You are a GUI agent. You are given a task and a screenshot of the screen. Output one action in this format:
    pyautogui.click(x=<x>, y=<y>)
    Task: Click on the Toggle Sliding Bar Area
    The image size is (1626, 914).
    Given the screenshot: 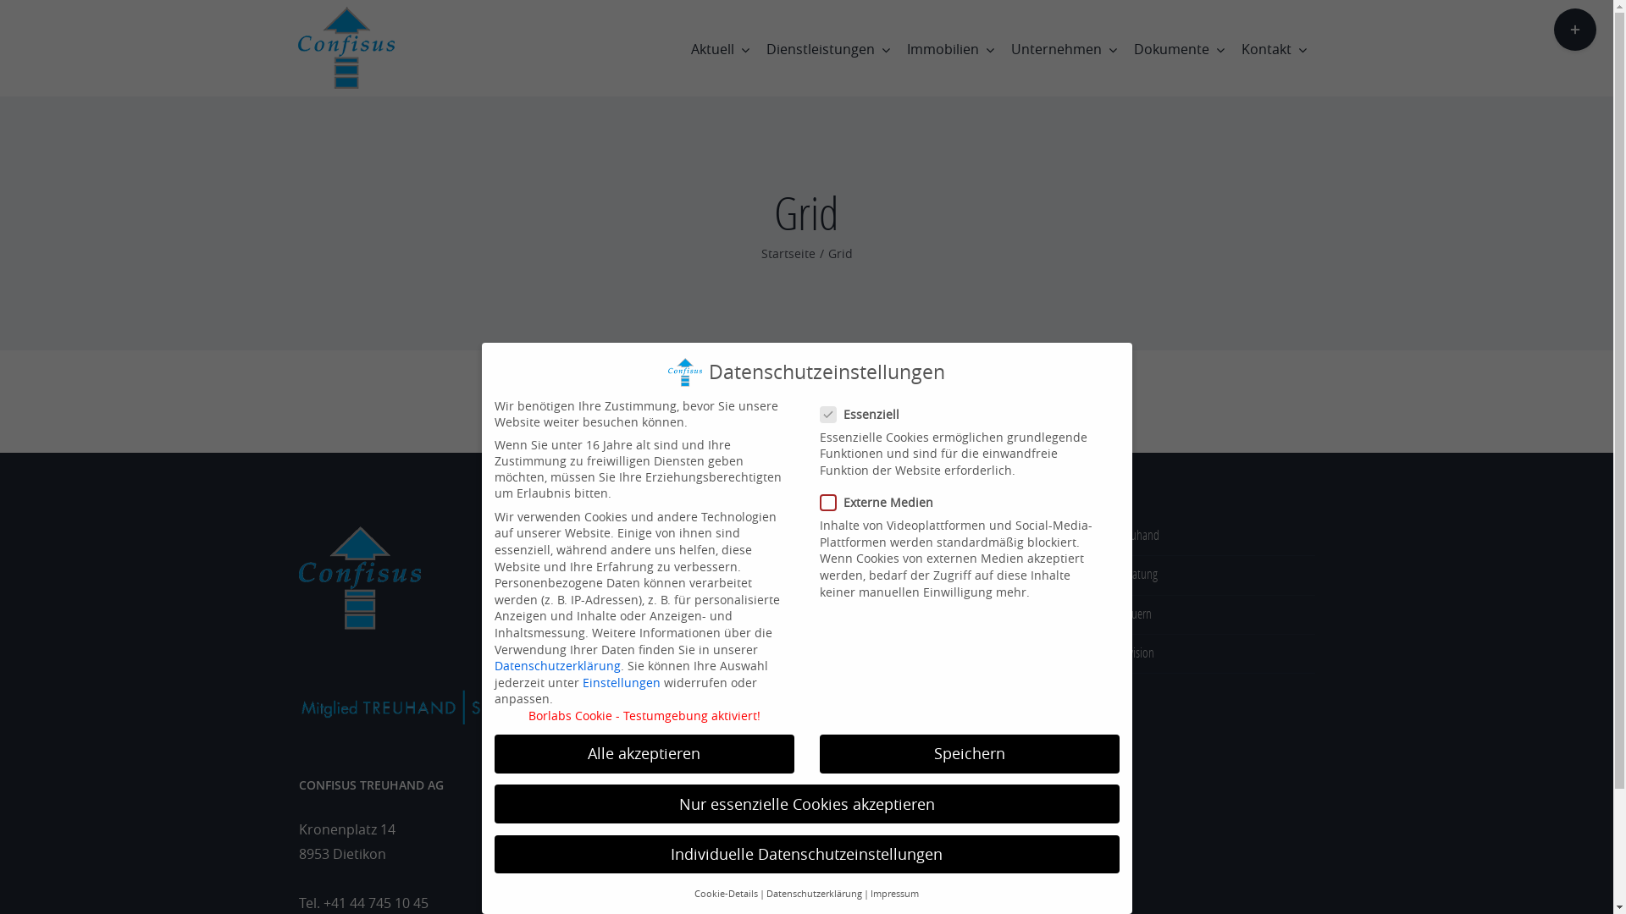 What is the action you would take?
    pyautogui.click(x=1575, y=30)
    